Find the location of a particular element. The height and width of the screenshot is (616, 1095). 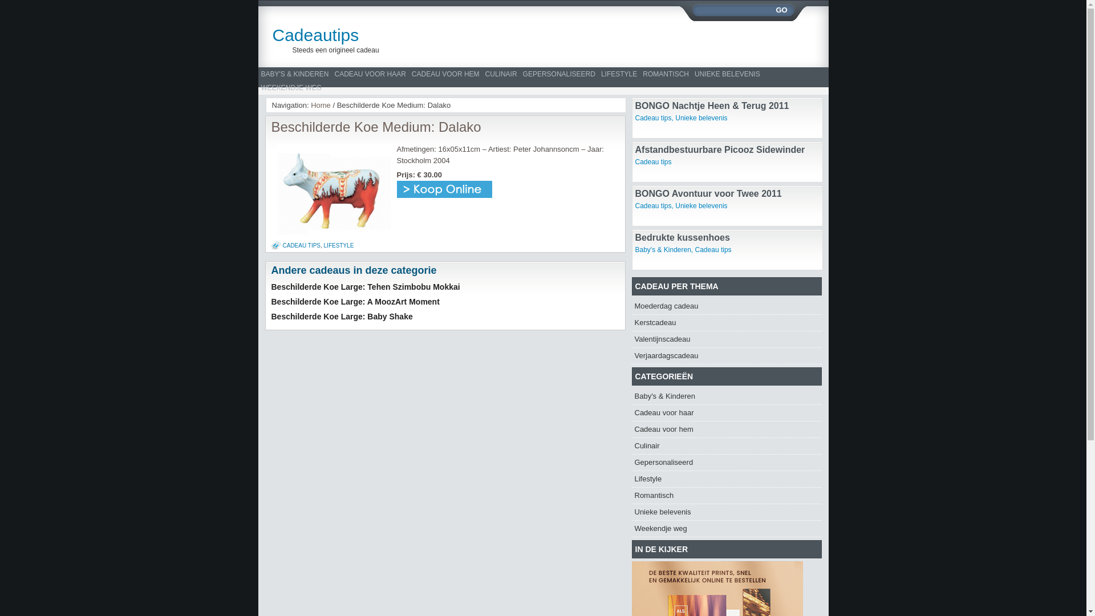

CADEAU TIPS is located at coordinates (302, 245).